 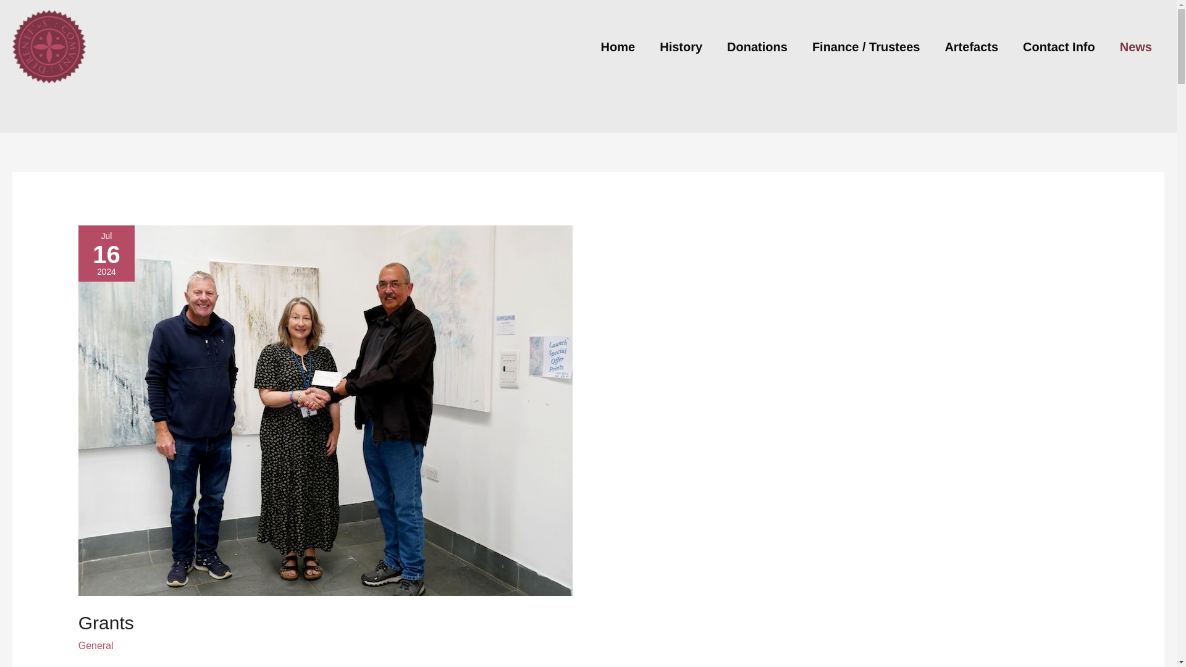 I want to click on Grants, so click(x=106, y=623).